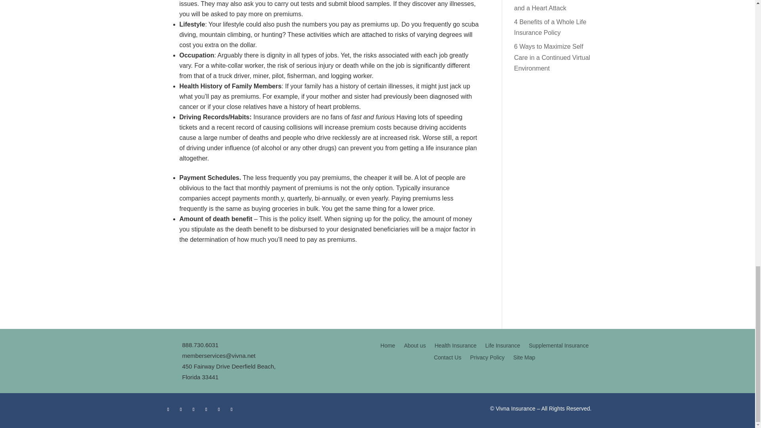 The height and width of the screenshot is (428, 761). What do you see at coordinates (181, 409) in the screenshot?
I see `Follow on X` at bounding box center [181, 409].